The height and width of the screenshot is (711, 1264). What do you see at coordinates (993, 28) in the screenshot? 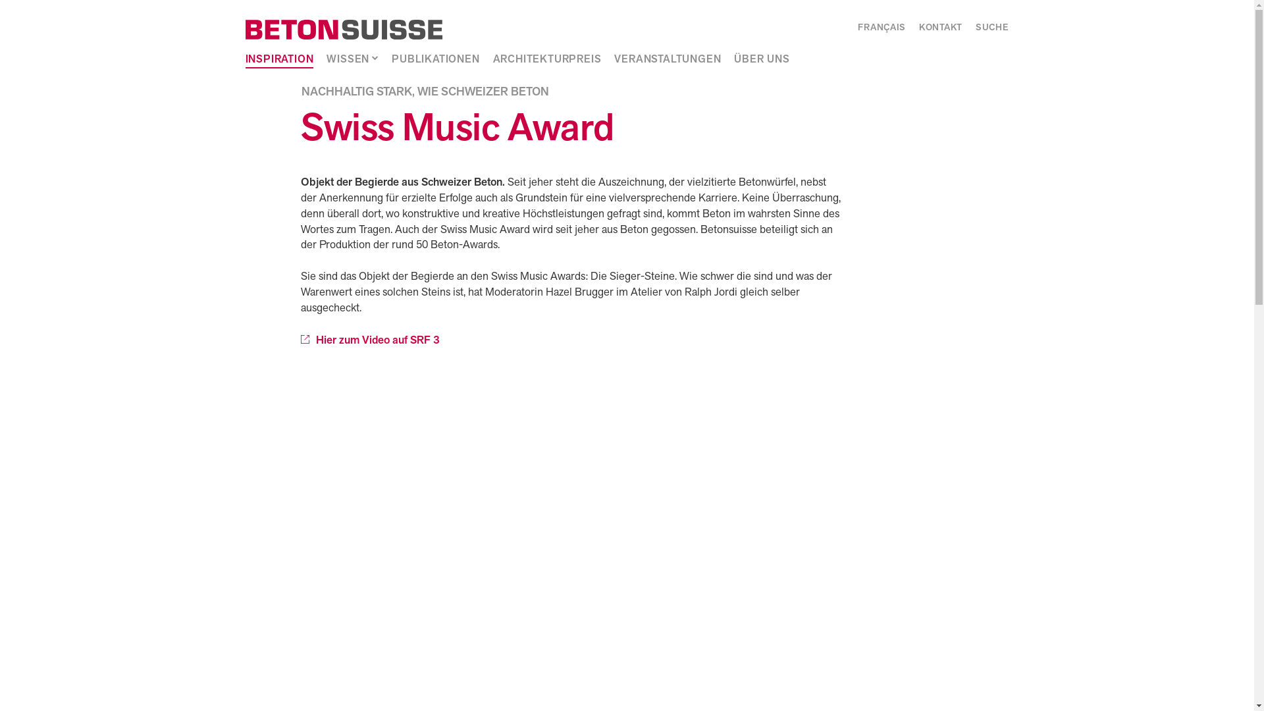
I see `SUCHE` at bounding box center [993, 28].